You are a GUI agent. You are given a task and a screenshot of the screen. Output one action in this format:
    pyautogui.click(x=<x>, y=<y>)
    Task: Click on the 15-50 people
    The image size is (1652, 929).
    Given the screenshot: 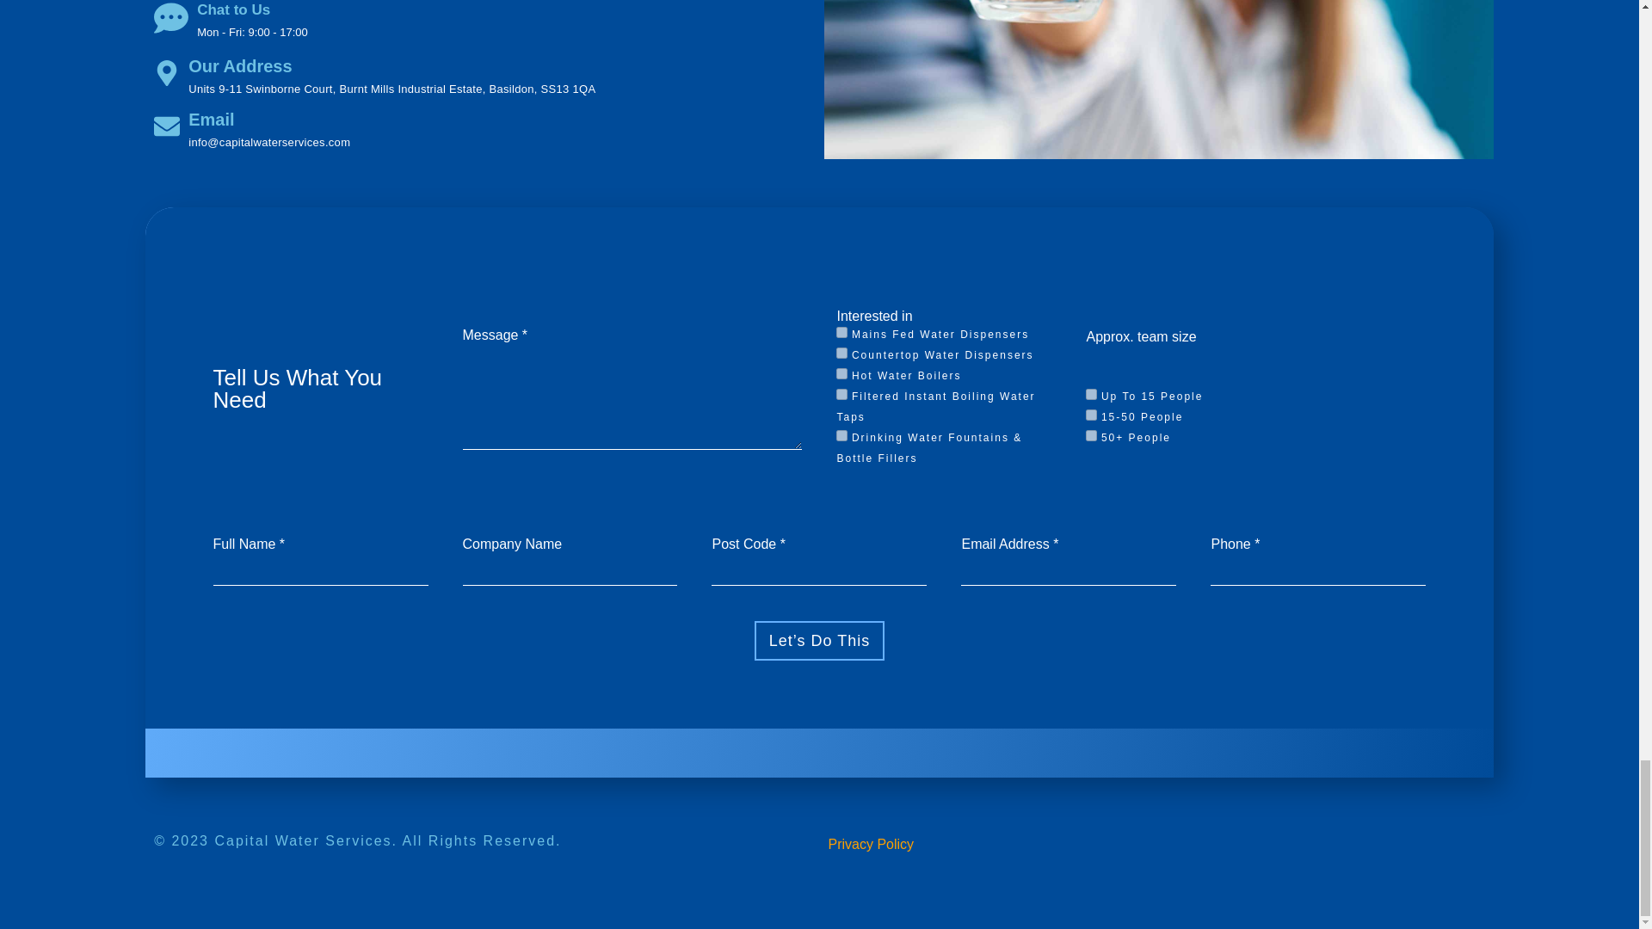 What is the action you would take?
    pyautogui.click(x=1091, y=415)
    